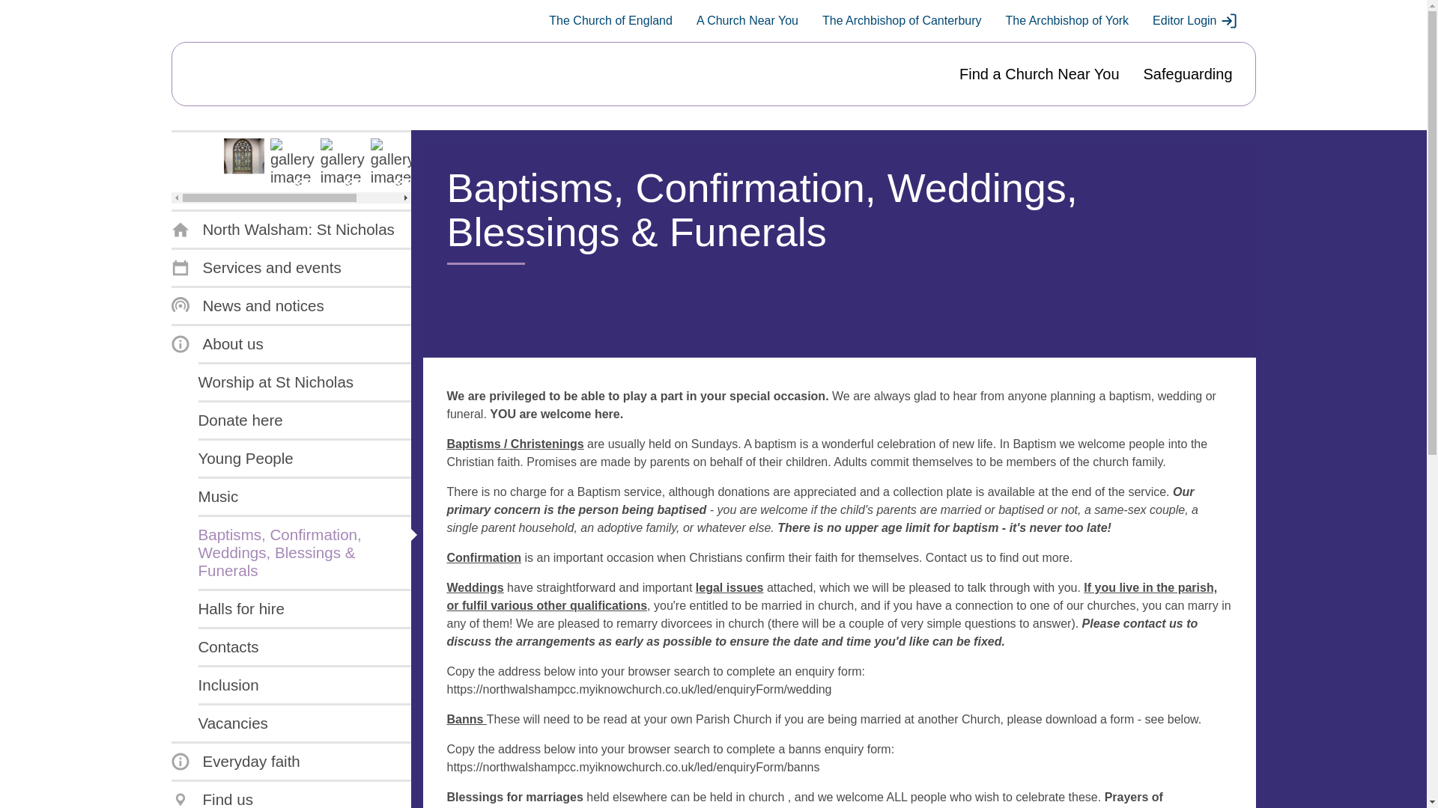  What do you see at coordinates (242, 74) in the screenshot?
I see `ACNY home` at bounding box center [242, 74].